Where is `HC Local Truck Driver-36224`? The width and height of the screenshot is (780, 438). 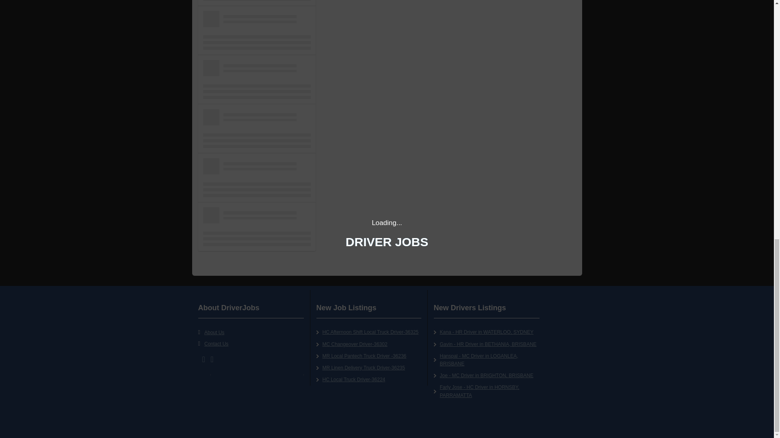
HC Local Truck Driver-36224 is located at coordinates (354, 379).